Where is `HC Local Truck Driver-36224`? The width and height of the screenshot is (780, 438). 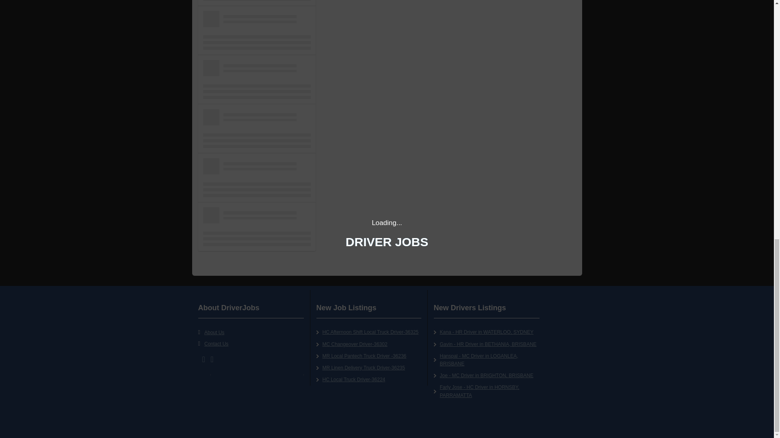
HC Local Truck Driver-36224 is located at coordinates (354, 379).